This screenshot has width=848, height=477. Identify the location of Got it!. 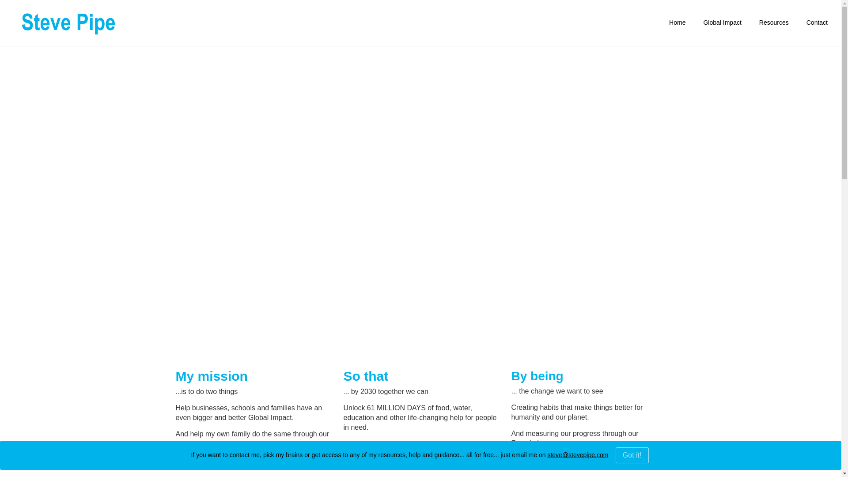
(632, 455).